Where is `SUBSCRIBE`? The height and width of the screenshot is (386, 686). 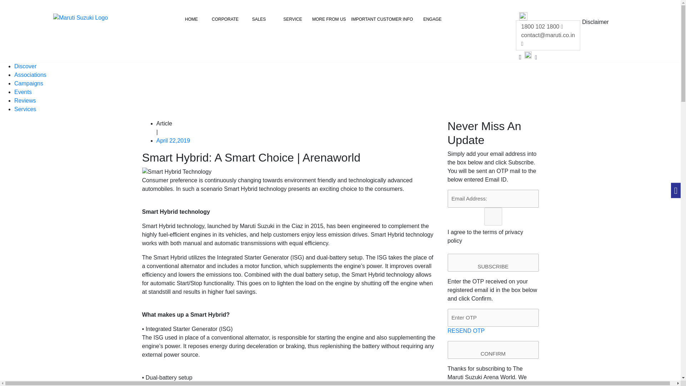 SUBSCRIBE is located at coordinates (493, 262).